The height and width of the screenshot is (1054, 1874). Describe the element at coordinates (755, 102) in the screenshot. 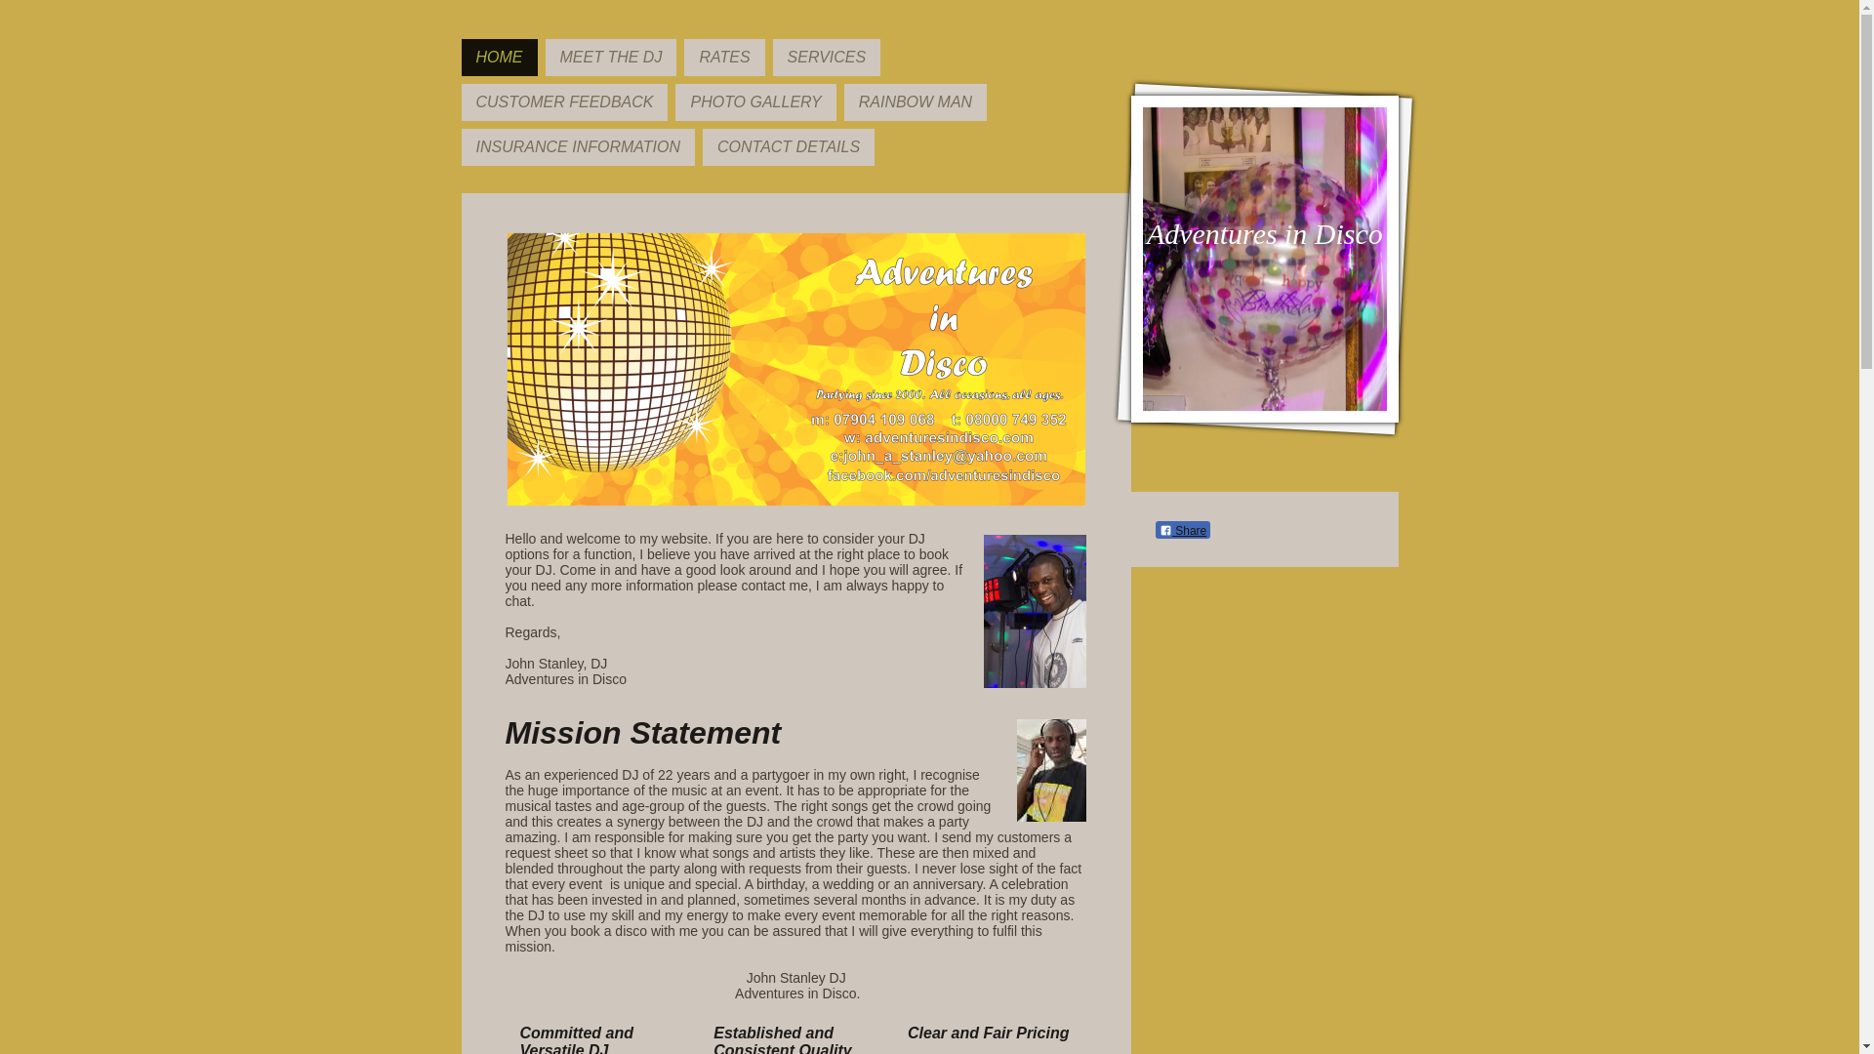

I see `PHOTO GALLERY` at that location.